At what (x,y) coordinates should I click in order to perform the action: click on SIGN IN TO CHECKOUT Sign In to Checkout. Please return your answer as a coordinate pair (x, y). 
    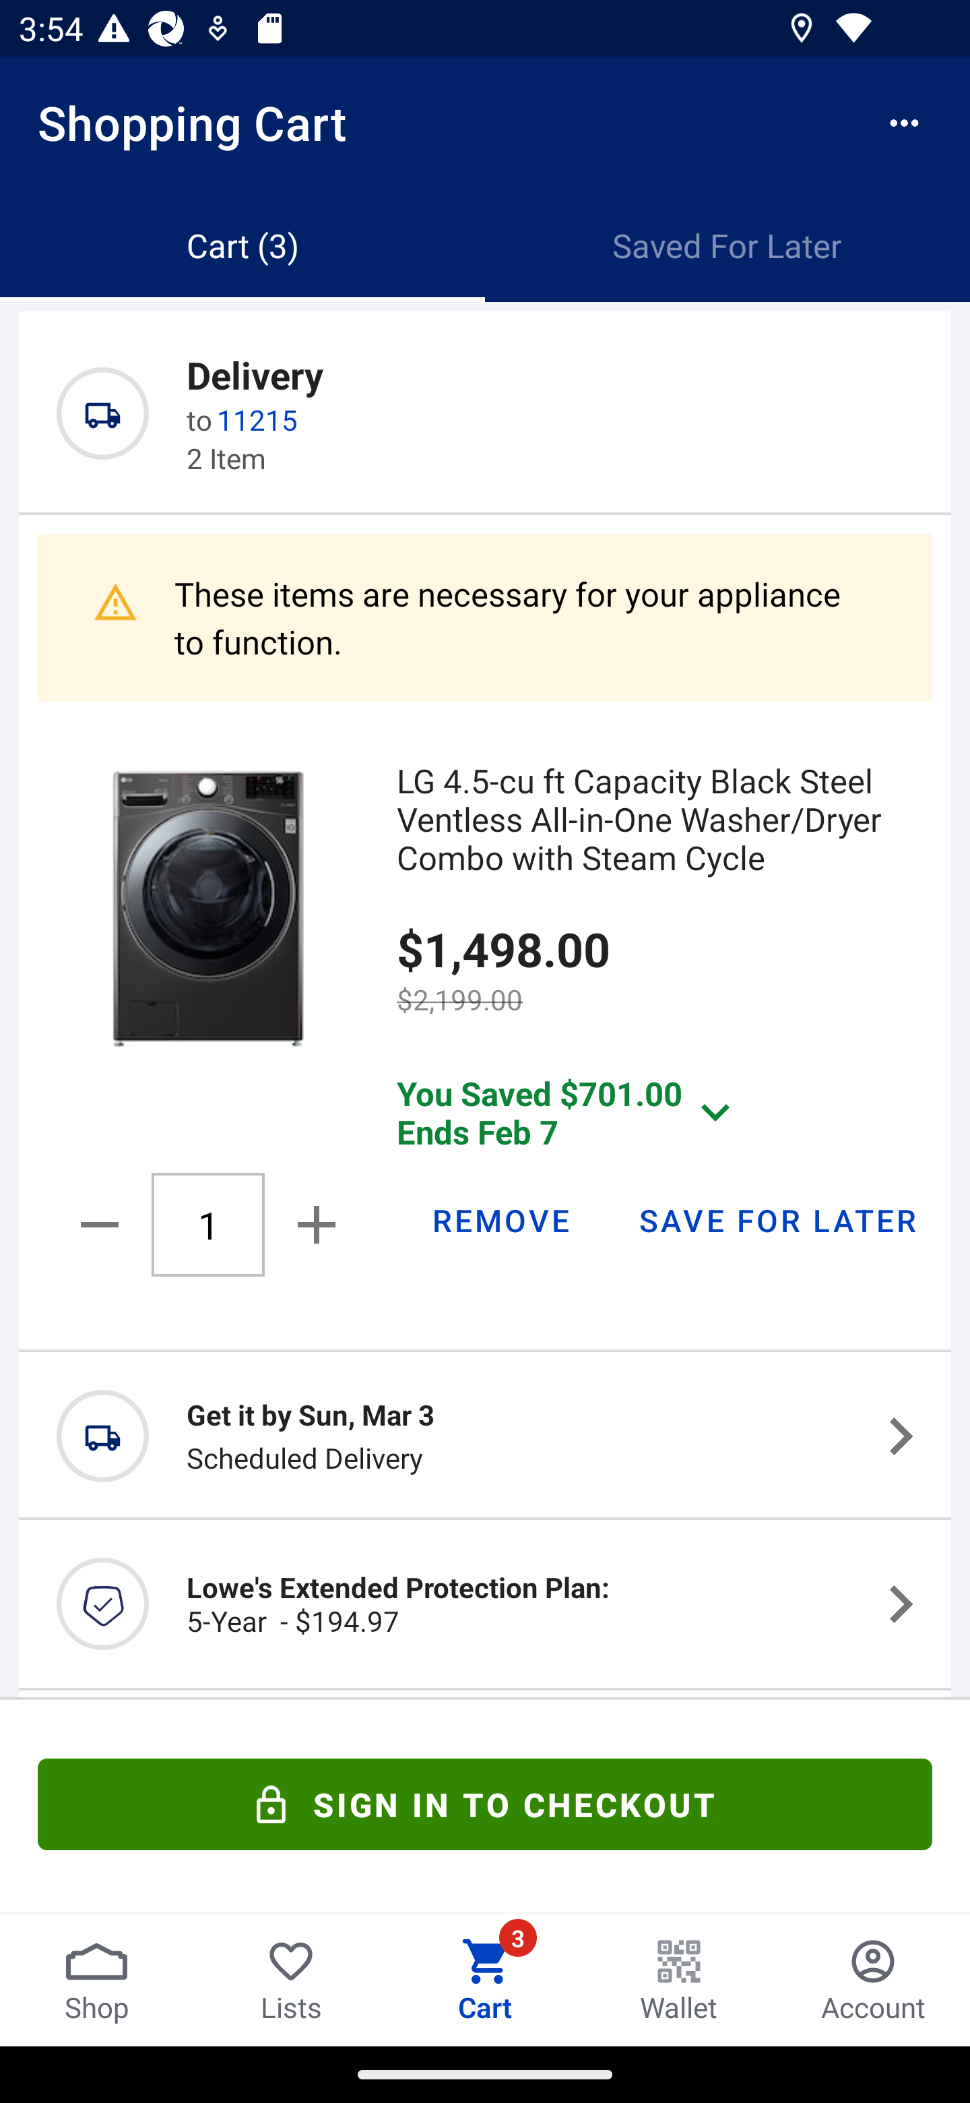
    Looking at the image, I should click on (485, 1804).